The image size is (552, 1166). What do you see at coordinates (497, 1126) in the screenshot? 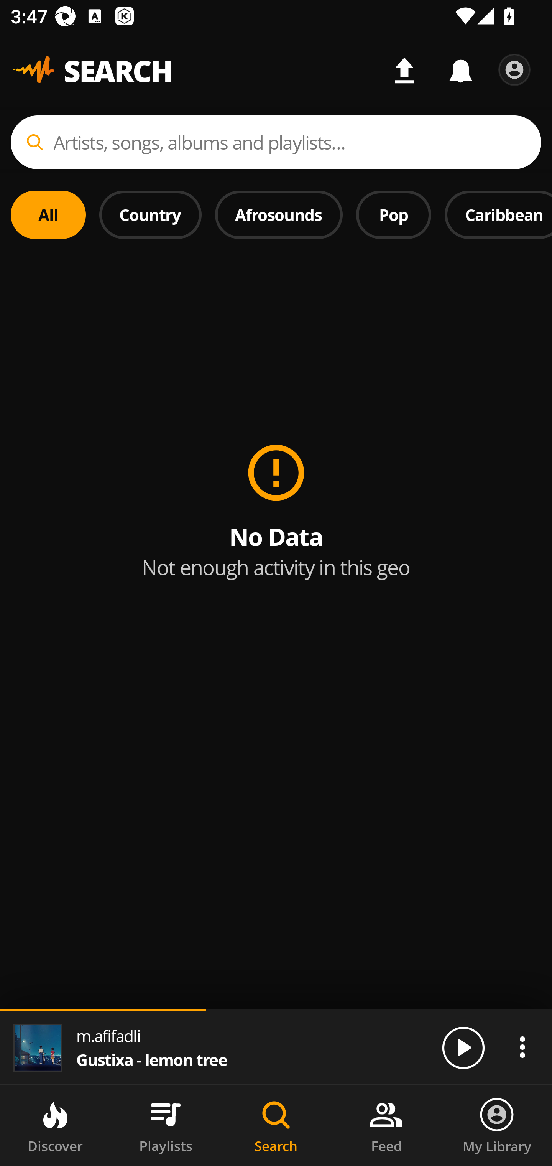
I see `My Library` at bounding box center [497, 1126].